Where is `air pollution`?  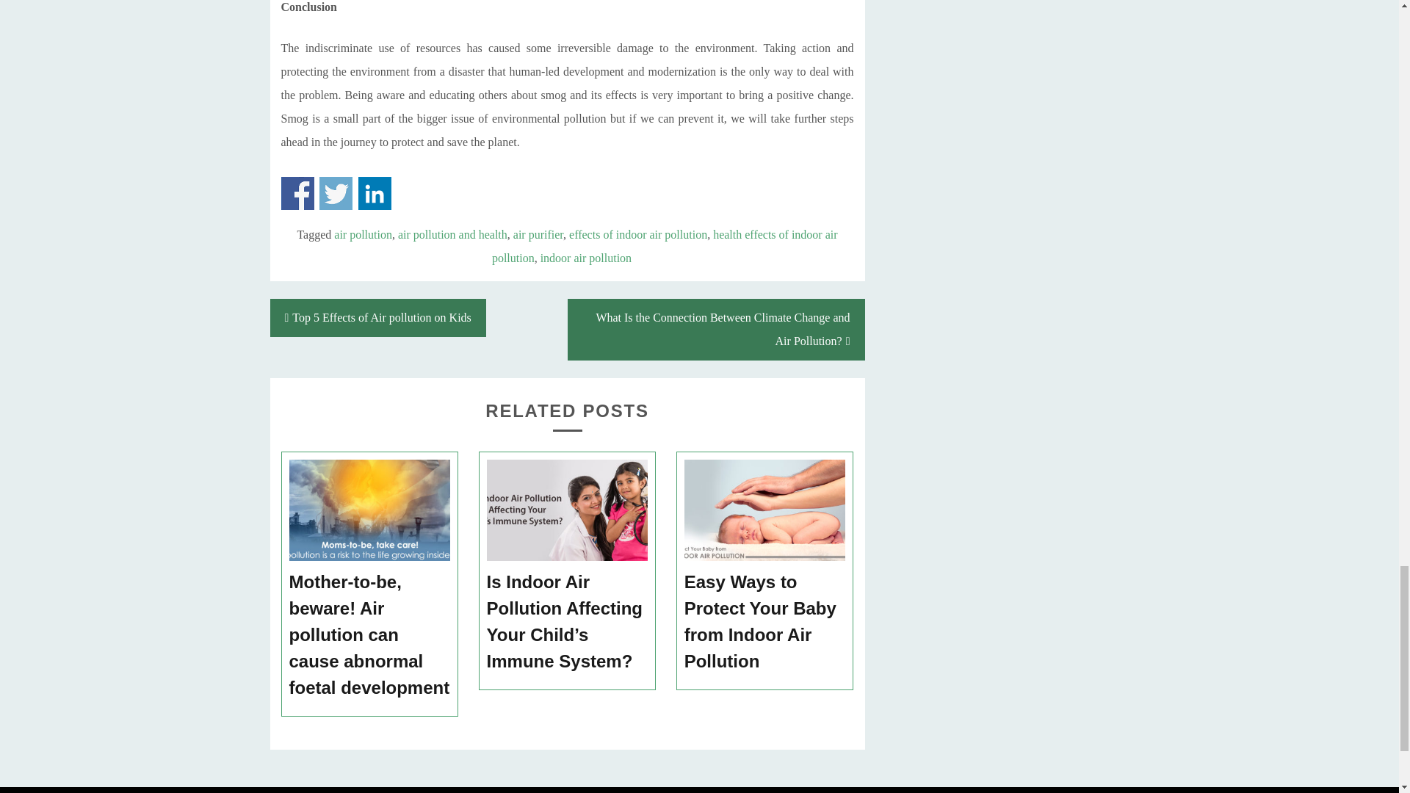
air pollution is located at coordinates (363, 235).